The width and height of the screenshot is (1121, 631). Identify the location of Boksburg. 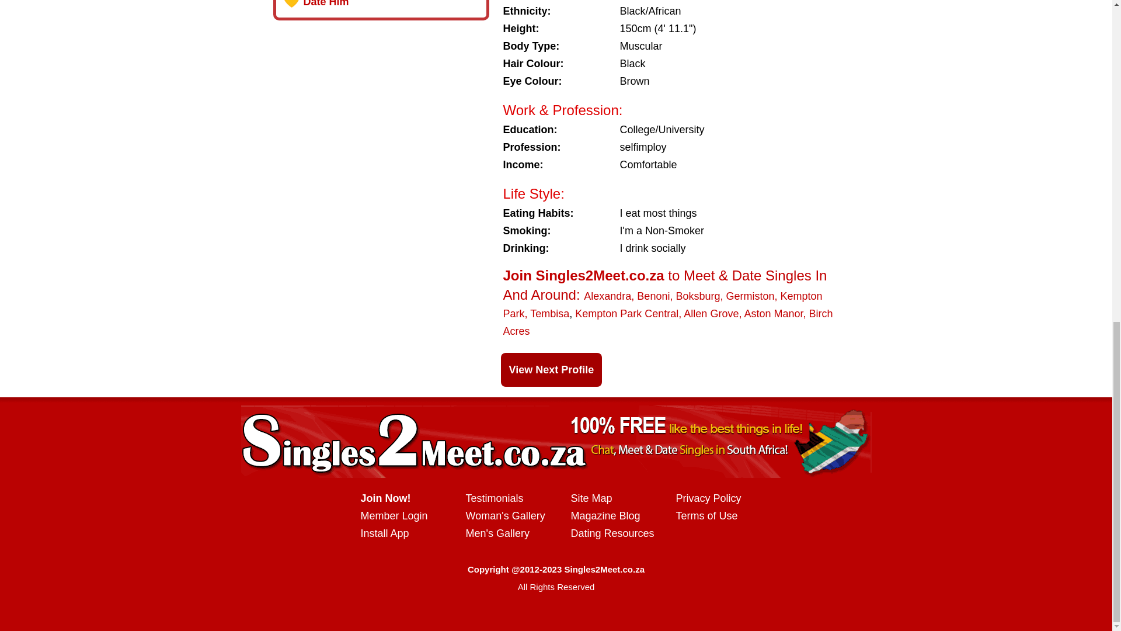
(697, 296).